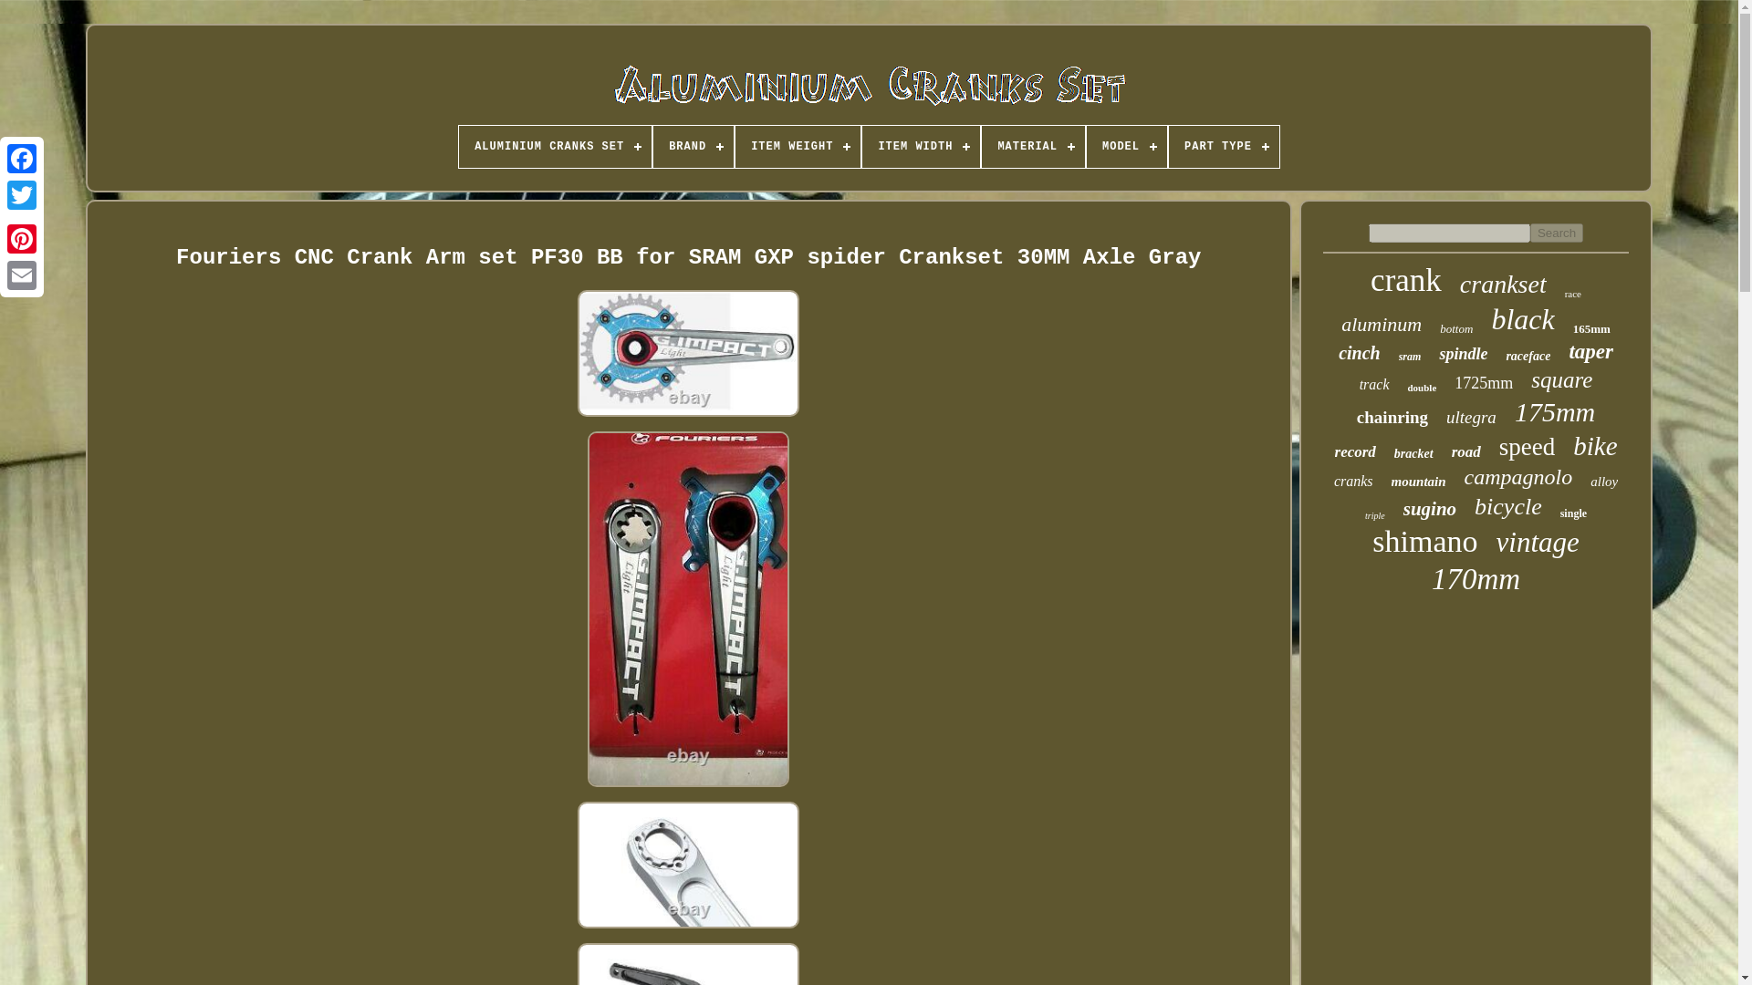 The width and height of the screenshot is (1752, 985). Describe the element at coordinates (555, 146) in the screenshot. I see `ALUMINIUM CRANKS SET` at that location.